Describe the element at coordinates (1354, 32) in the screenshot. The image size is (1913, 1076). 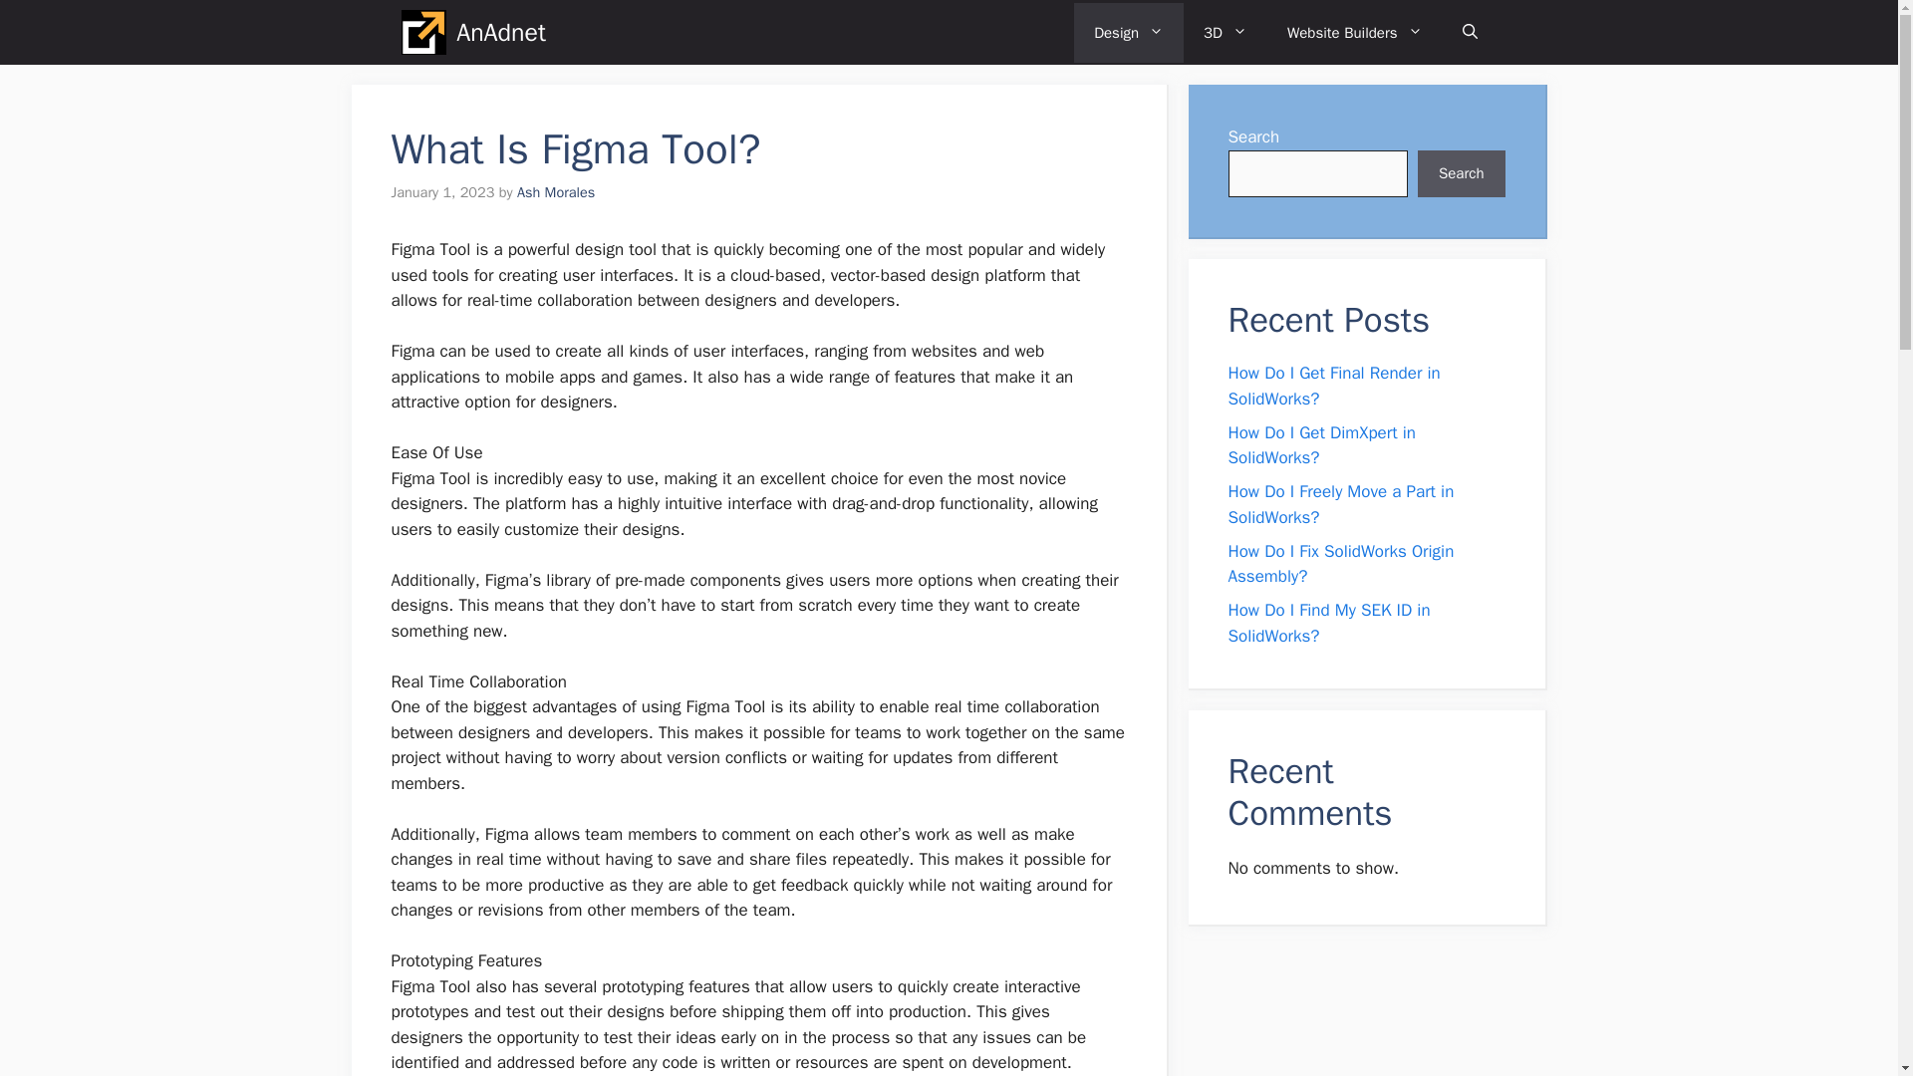
I see `Website Builders` at that location.